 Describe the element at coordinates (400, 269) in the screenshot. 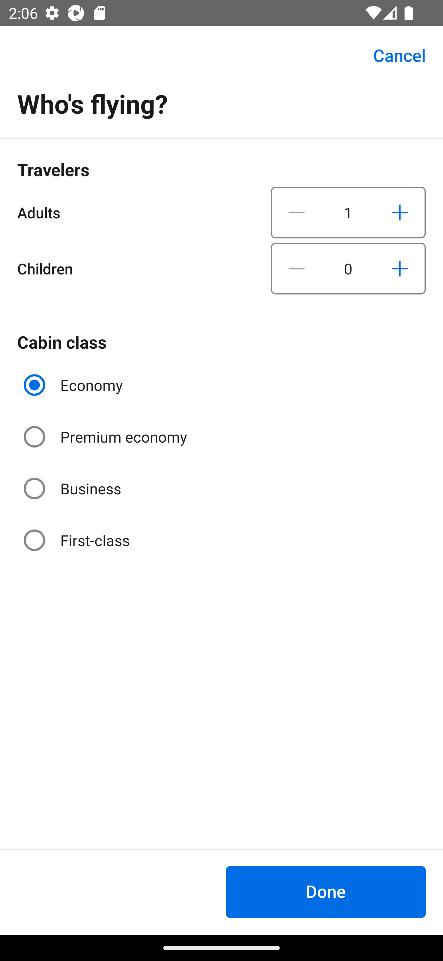

I see `Increase` at that location.